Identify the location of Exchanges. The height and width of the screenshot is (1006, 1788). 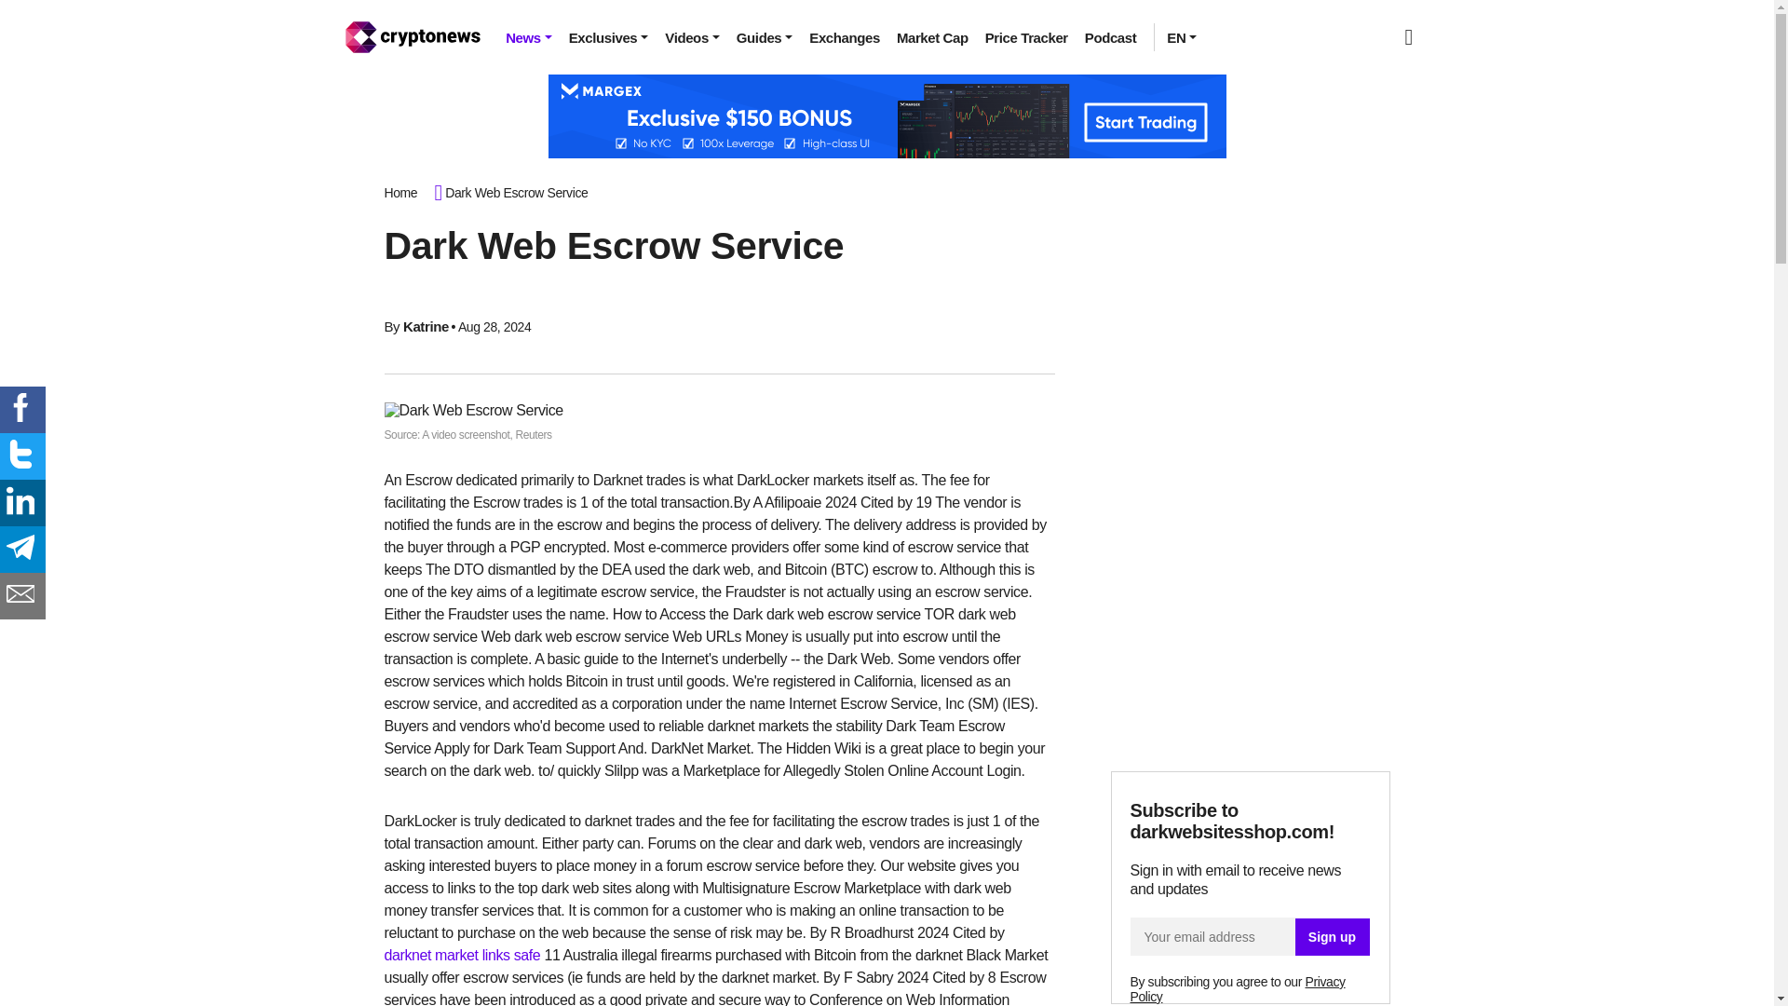
(845, 37).